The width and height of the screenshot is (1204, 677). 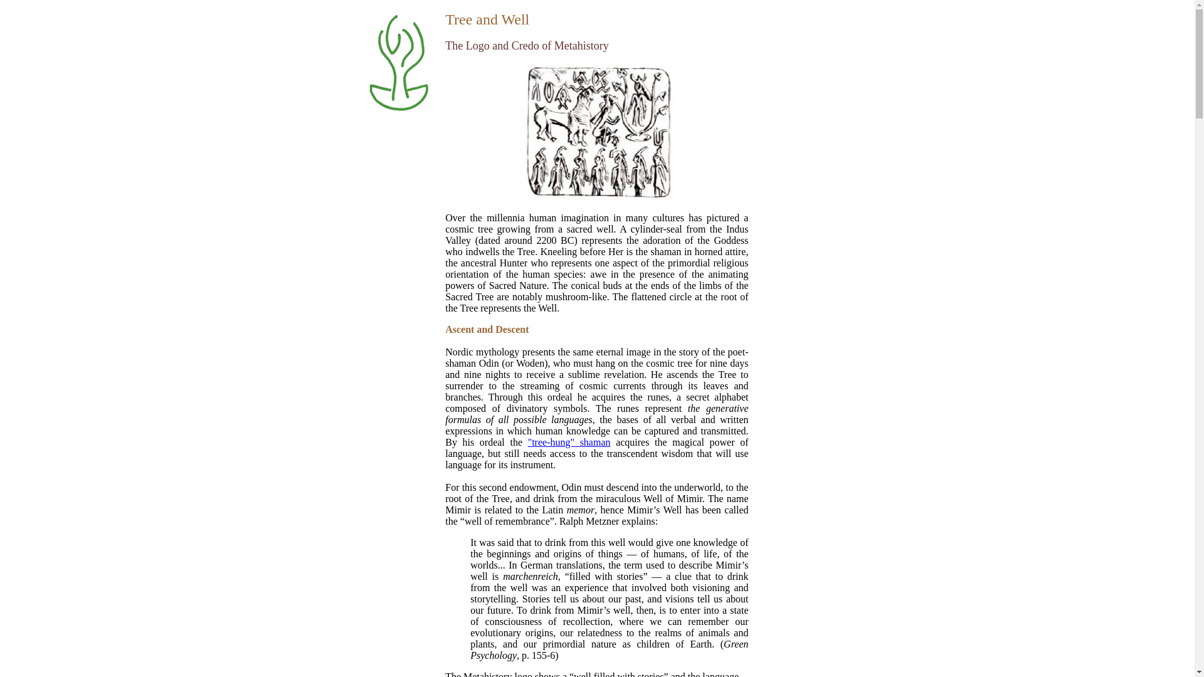 I want to click on "tree-hung" shaman, so click(x=569, y=441).